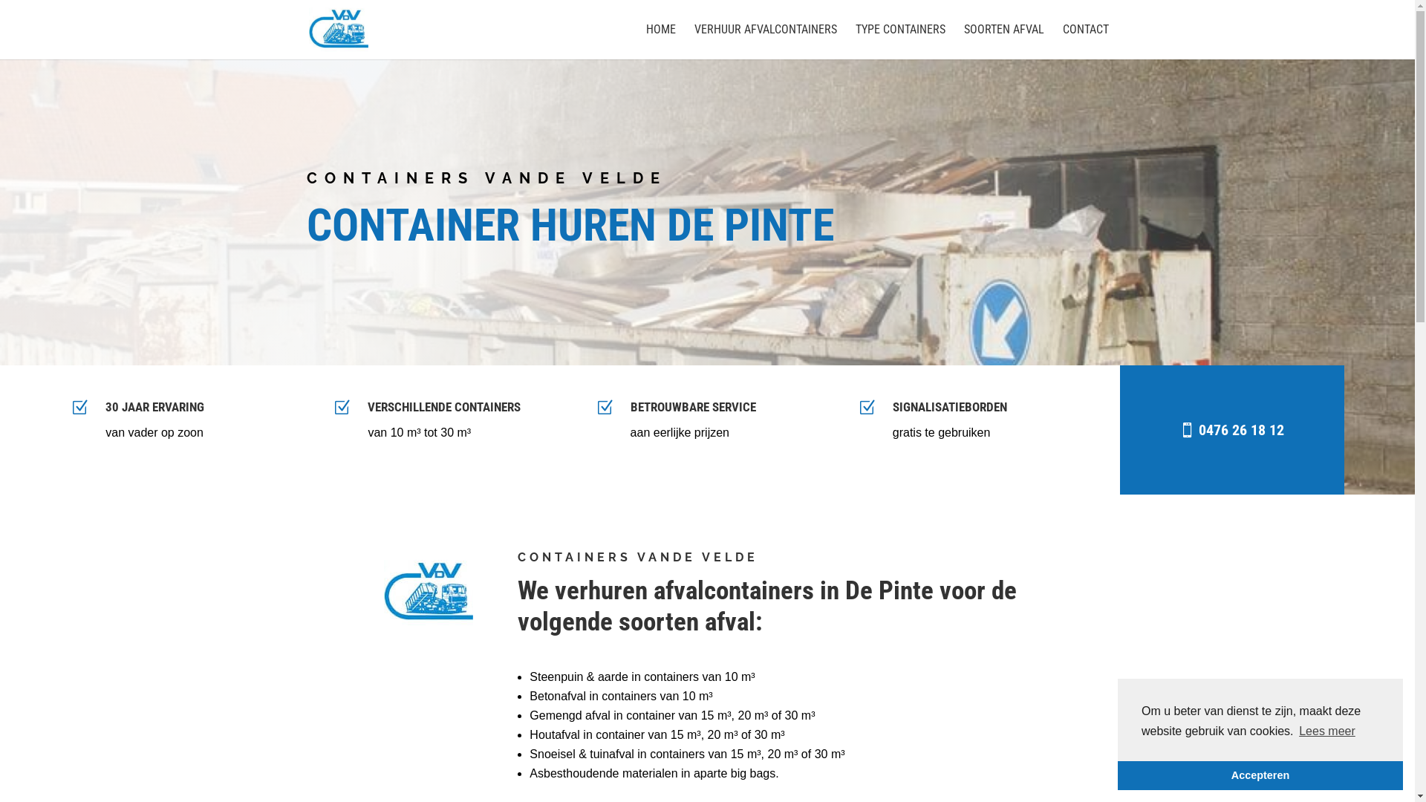  Describe the element at coordinates (765, 42) in the screenshot. I see `VERHUUR AFVALCONTAINERS` at that location.